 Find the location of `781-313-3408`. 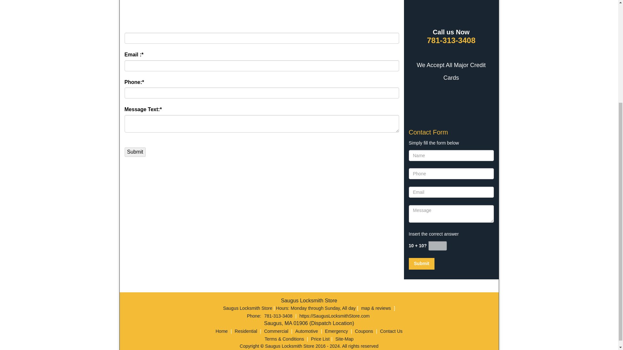

781-313-3408 is located at coordinates (278, 316).